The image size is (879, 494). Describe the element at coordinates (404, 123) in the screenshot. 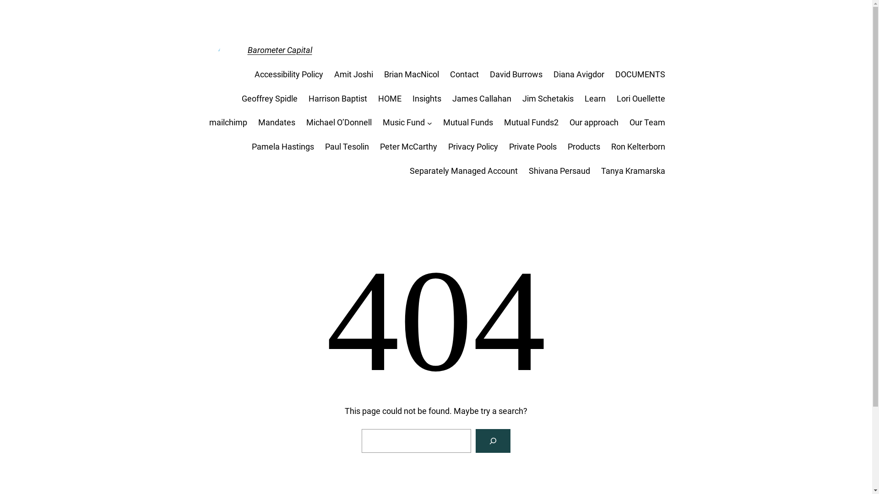

I see `Music Fund` at that location.